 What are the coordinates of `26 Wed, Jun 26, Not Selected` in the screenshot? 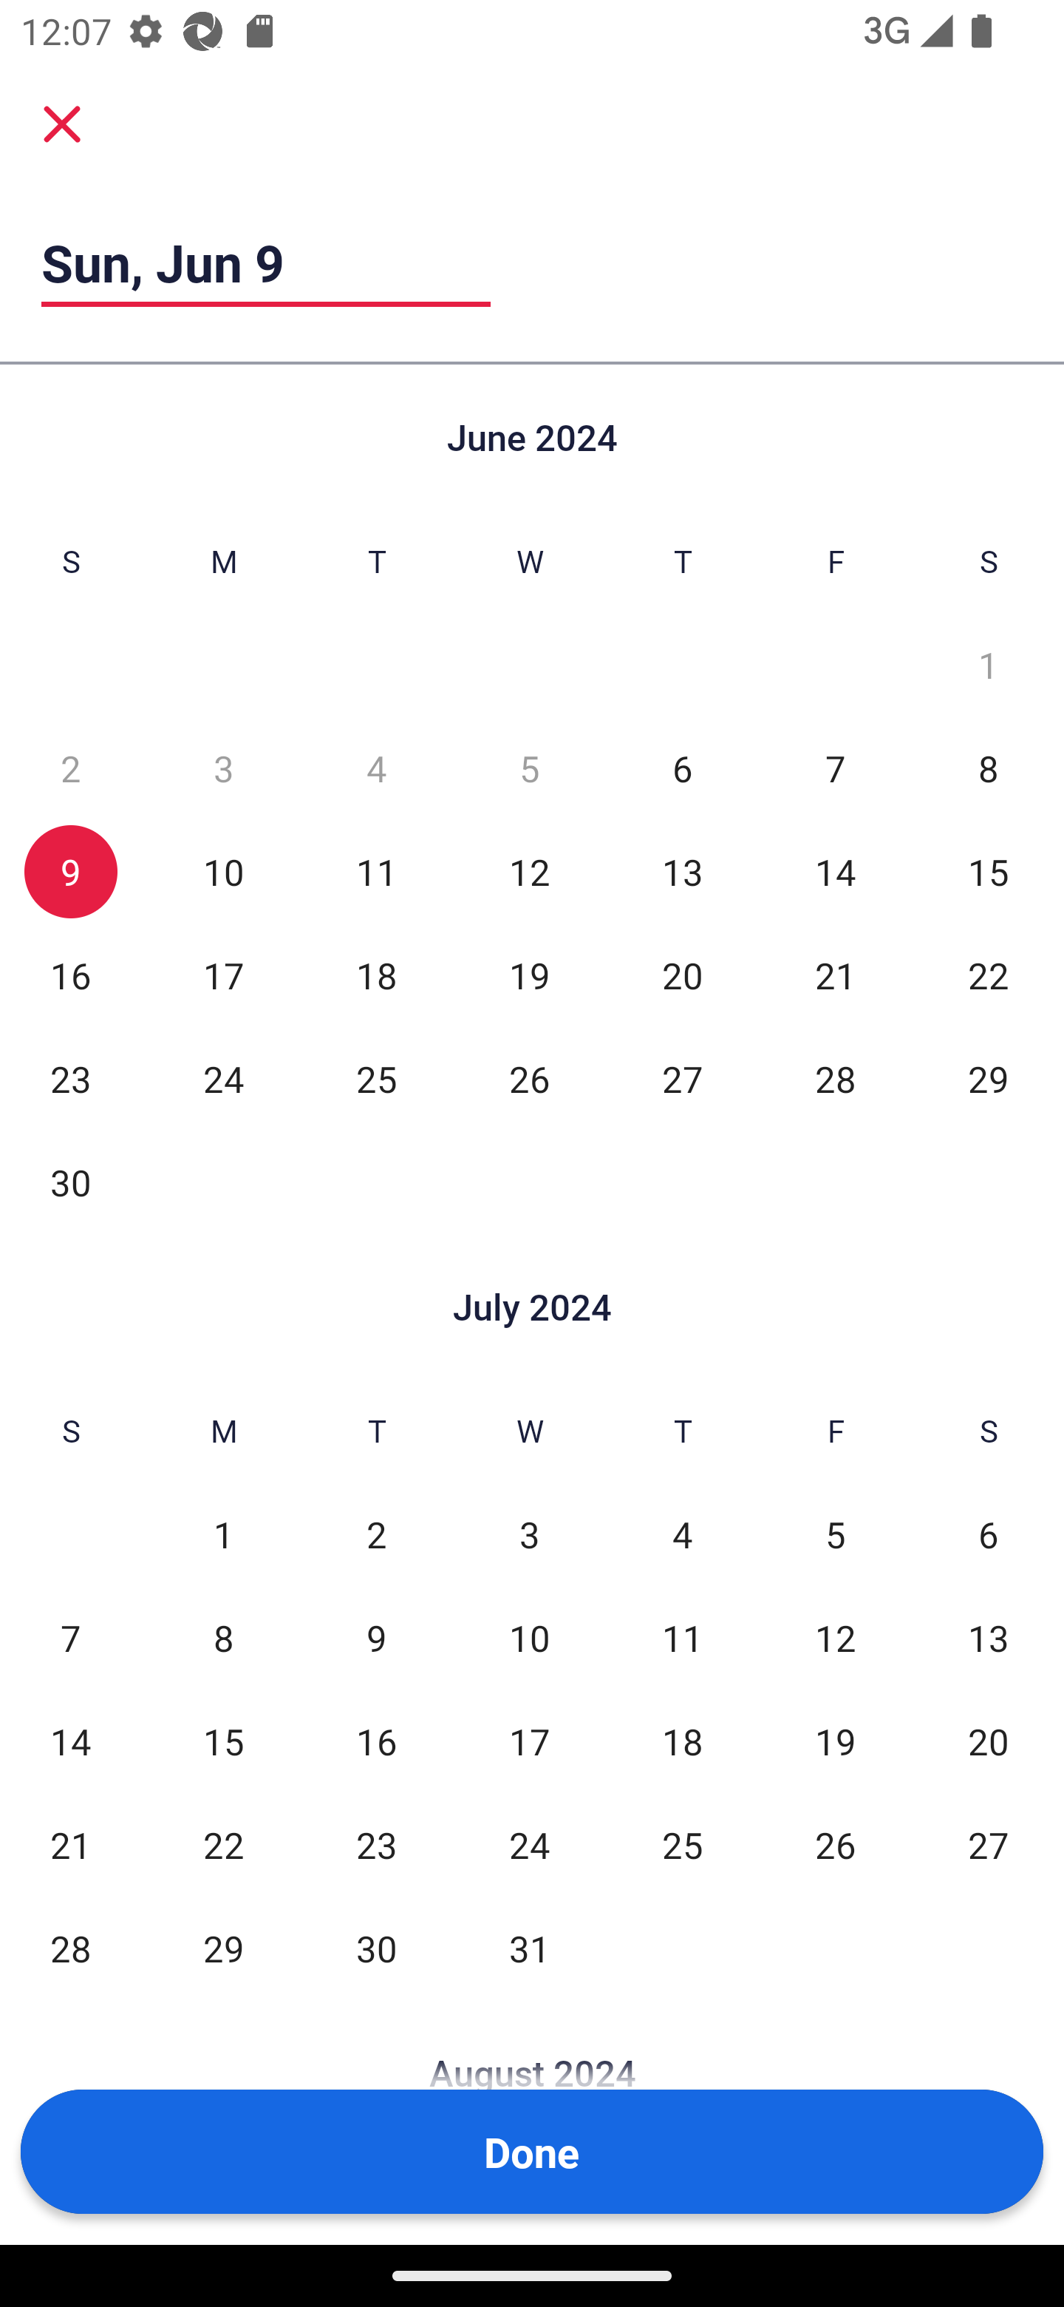 It's located at (529, 1078).